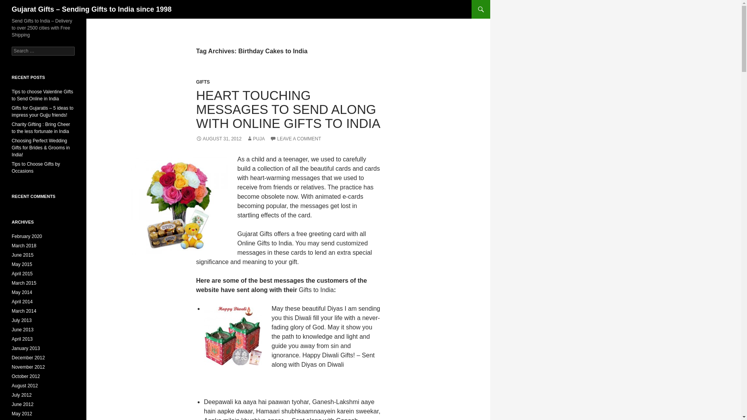  Describe the element at coordinates (12, 5) in the screenshot. I see `Search` at that location.